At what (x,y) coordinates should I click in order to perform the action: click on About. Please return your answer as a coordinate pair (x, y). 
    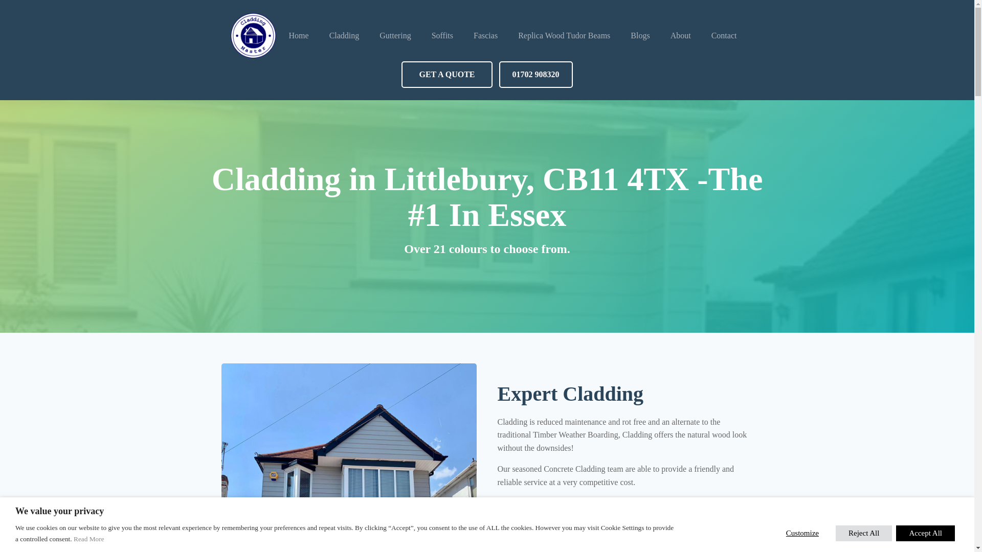
    Looking at the image, I should click on (680, 36).